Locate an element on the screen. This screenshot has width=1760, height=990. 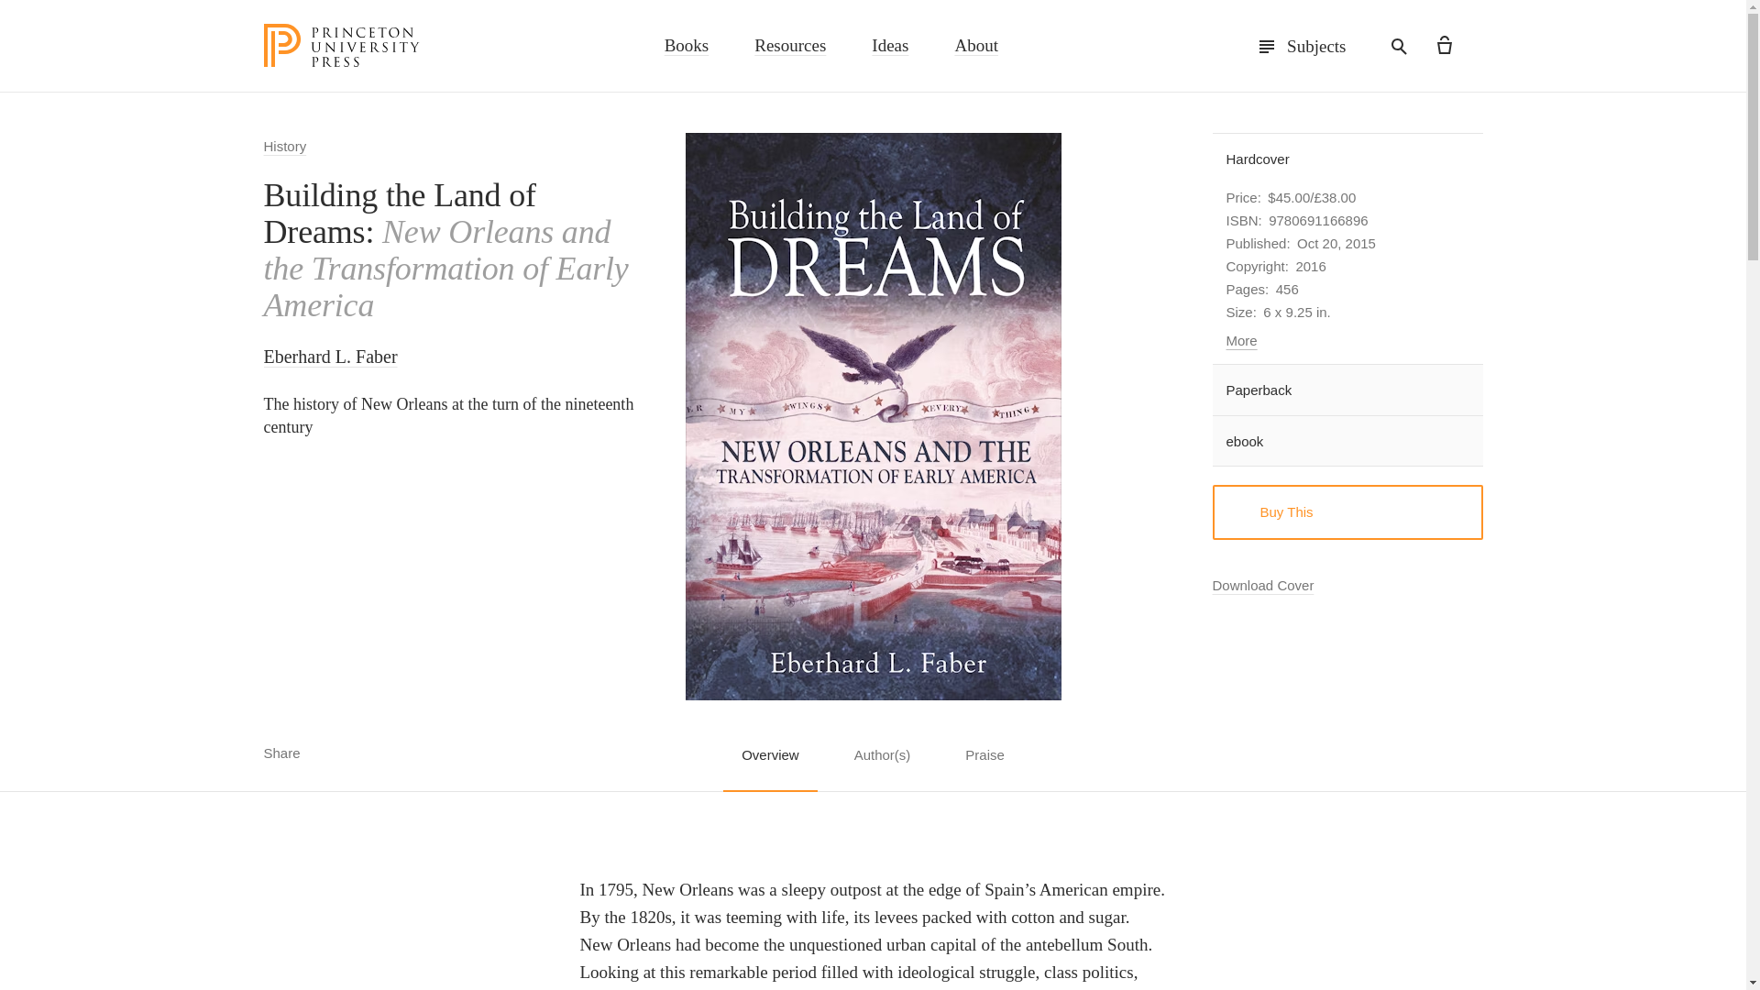
Paperback is located at coordinates (1347, 389).